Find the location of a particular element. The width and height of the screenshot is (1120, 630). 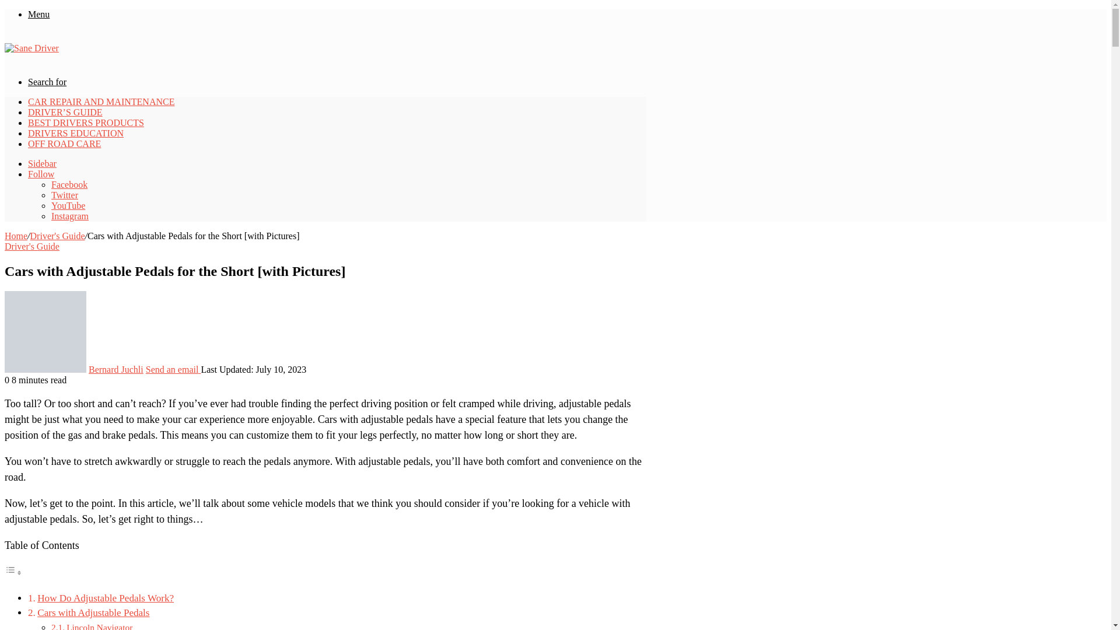

OFF ROAD CARE is located at coordinates (64, 143).